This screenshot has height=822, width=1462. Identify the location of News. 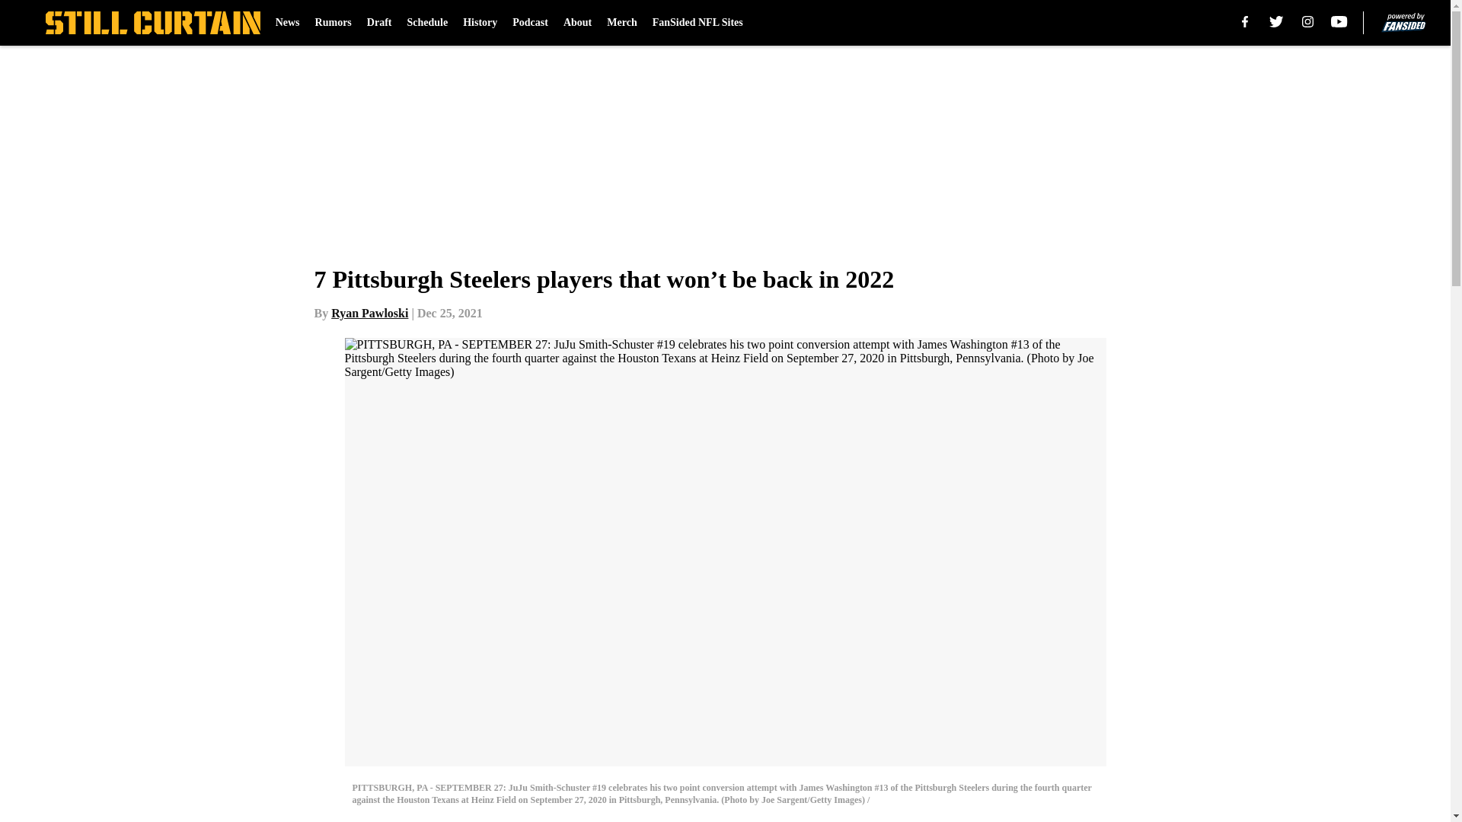
(288, 23).